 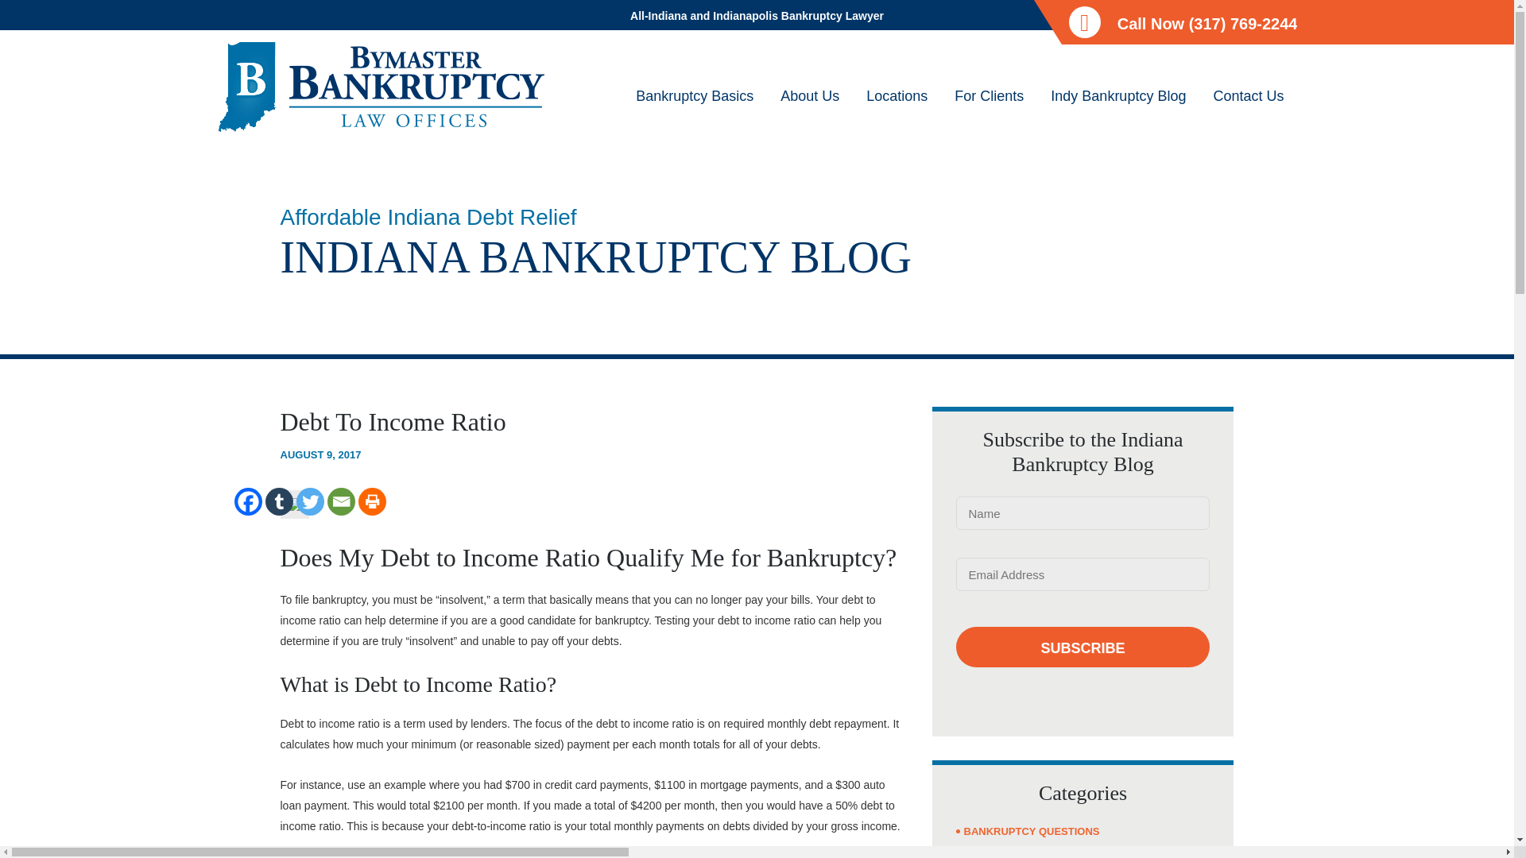 I want to click on For Clients, so click(x=989, y=110).